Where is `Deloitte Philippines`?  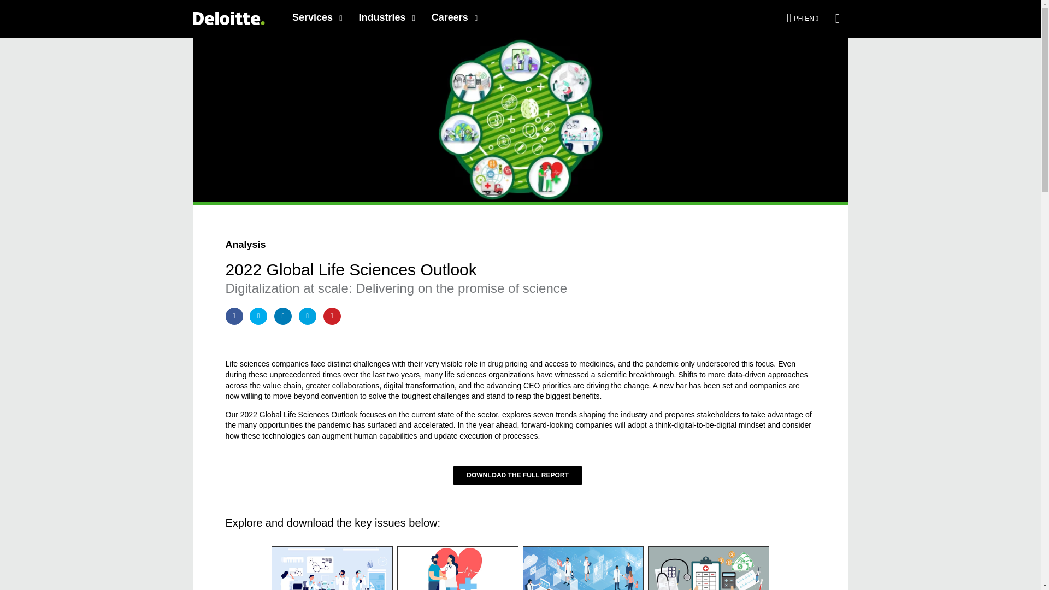 Deloitte Philippines is located at coordinates (228, 18).